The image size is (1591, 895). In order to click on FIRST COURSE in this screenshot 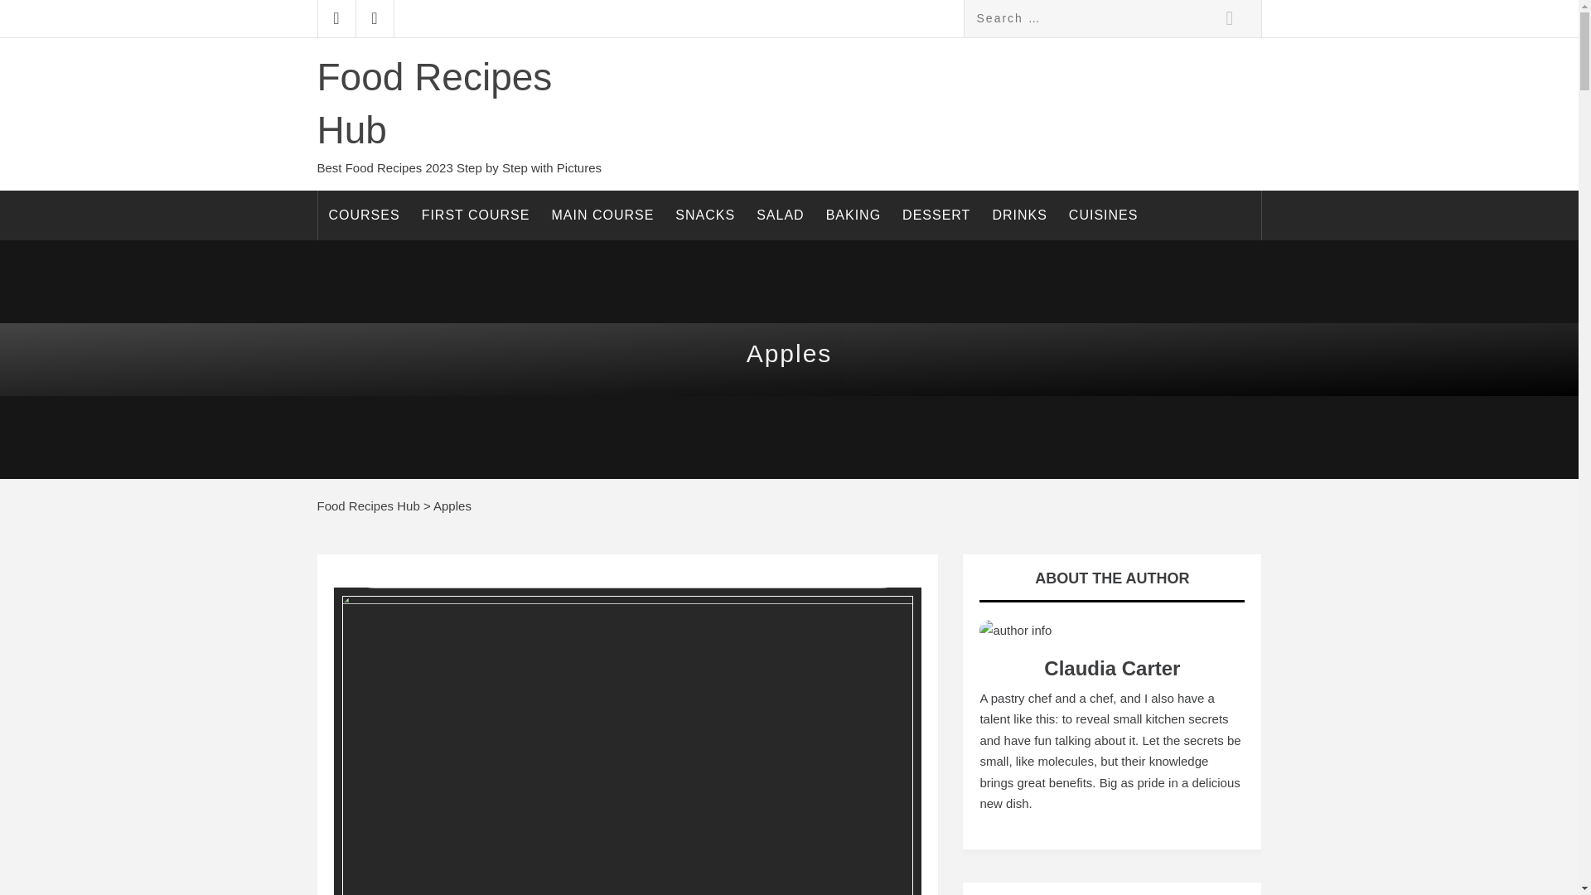, I will do `click(476, 215)`.